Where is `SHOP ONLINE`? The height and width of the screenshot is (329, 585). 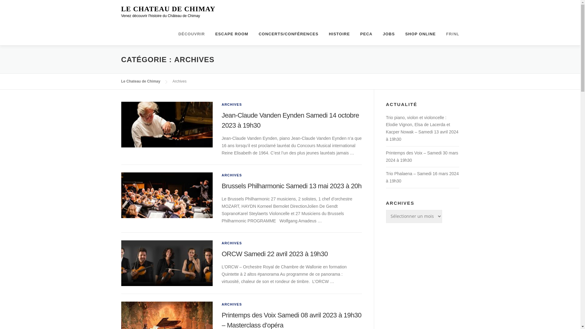 SHOP ONLINE is located at coordinates (420, 34).